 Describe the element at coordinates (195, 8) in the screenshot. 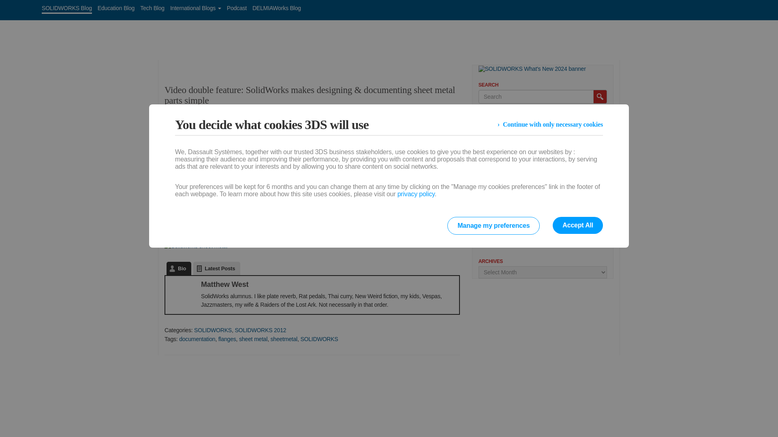

I see `International Blogs` at that location.